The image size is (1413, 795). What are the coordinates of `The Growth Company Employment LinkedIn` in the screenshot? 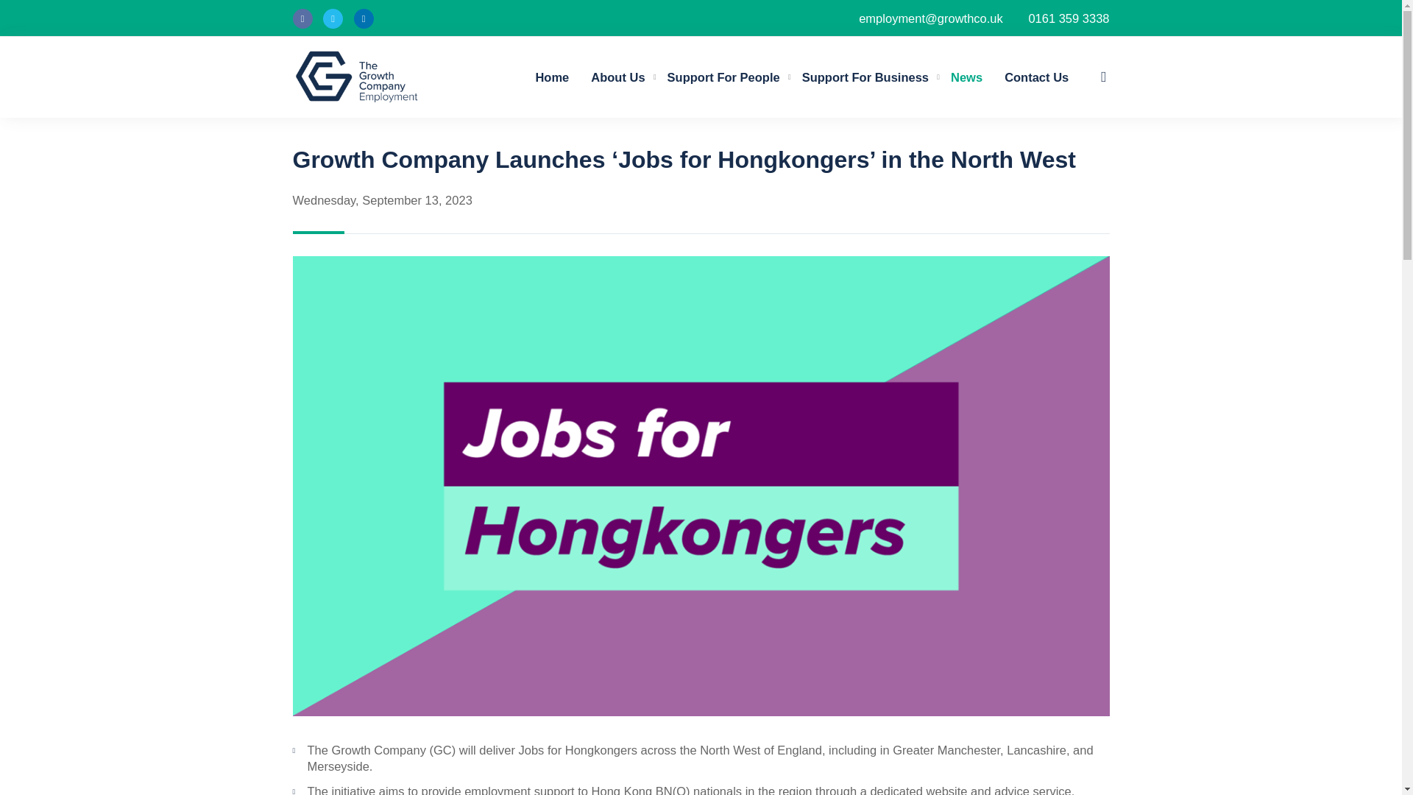 It's located at (364, 18).